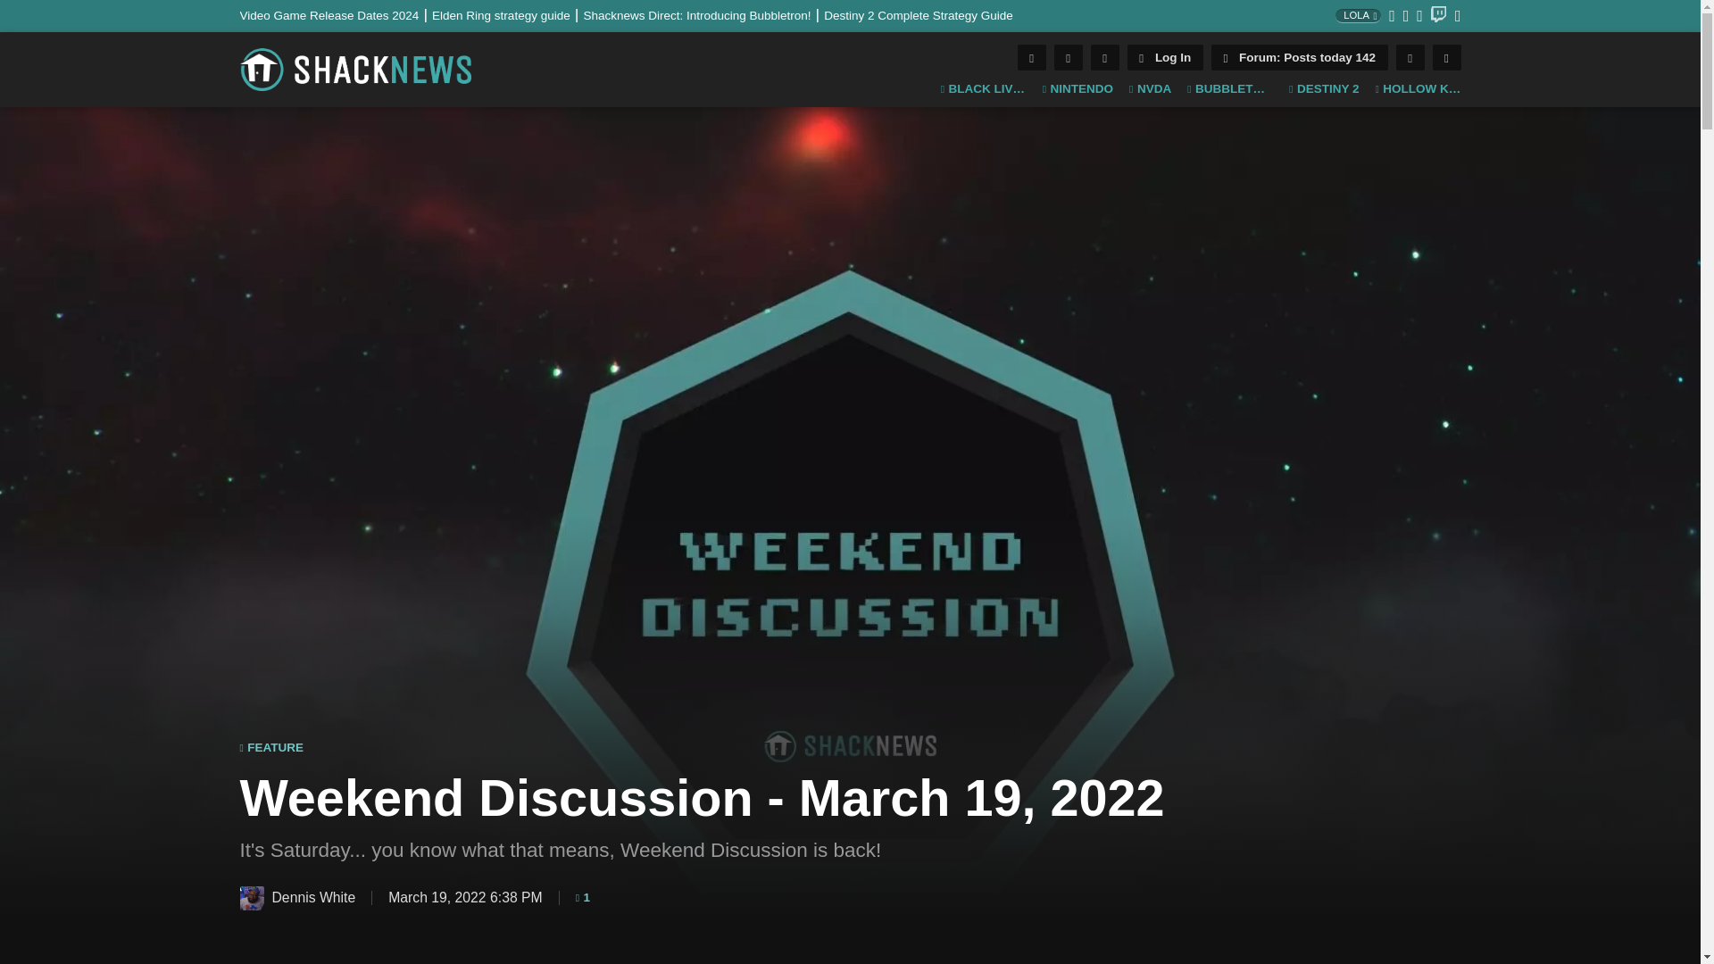 Image resolution: width=1714 pixels, height=964 pixels. What do you see at coordinates (1417, 89) in the screenshot?
I see `HOLLOW KNIGHT: SILKSONG` at bounding box center [1417, 89].